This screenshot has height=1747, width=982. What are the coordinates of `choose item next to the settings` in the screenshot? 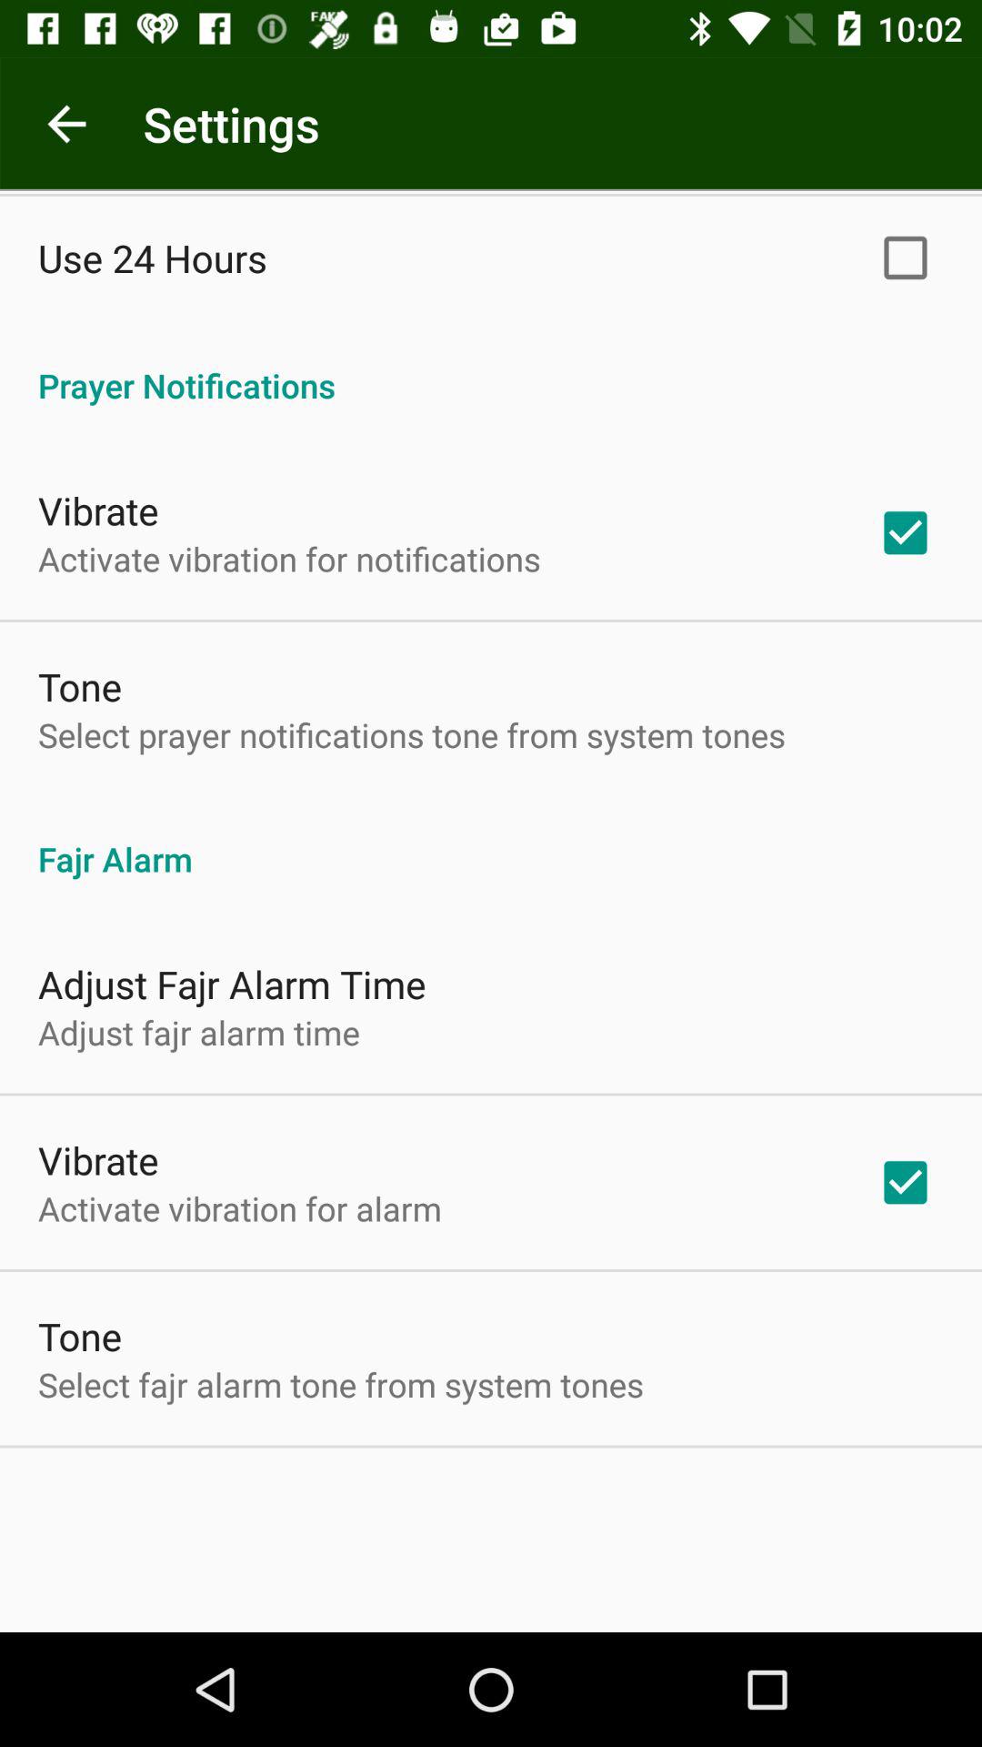 It's located at (66, 124).